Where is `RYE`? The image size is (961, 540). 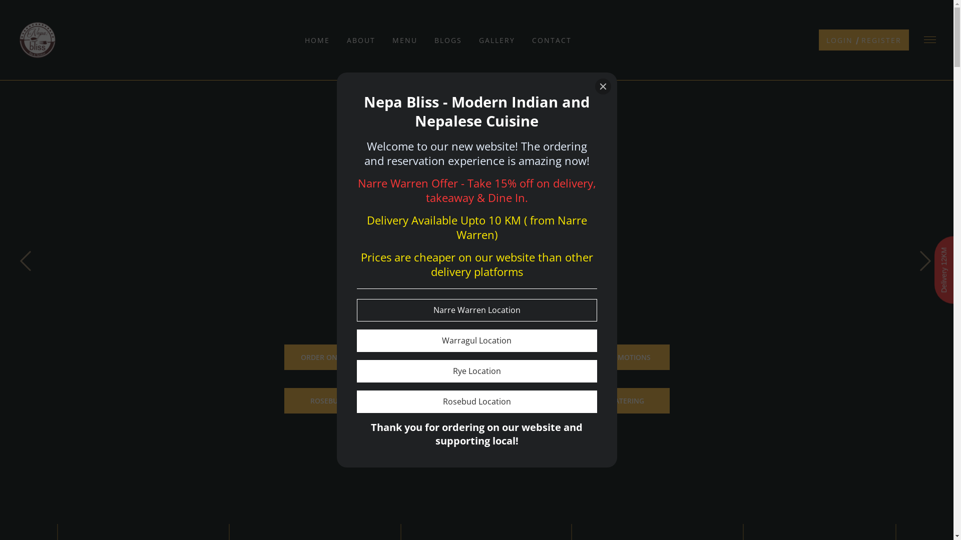
RYE is located at coordinates (427, 401).